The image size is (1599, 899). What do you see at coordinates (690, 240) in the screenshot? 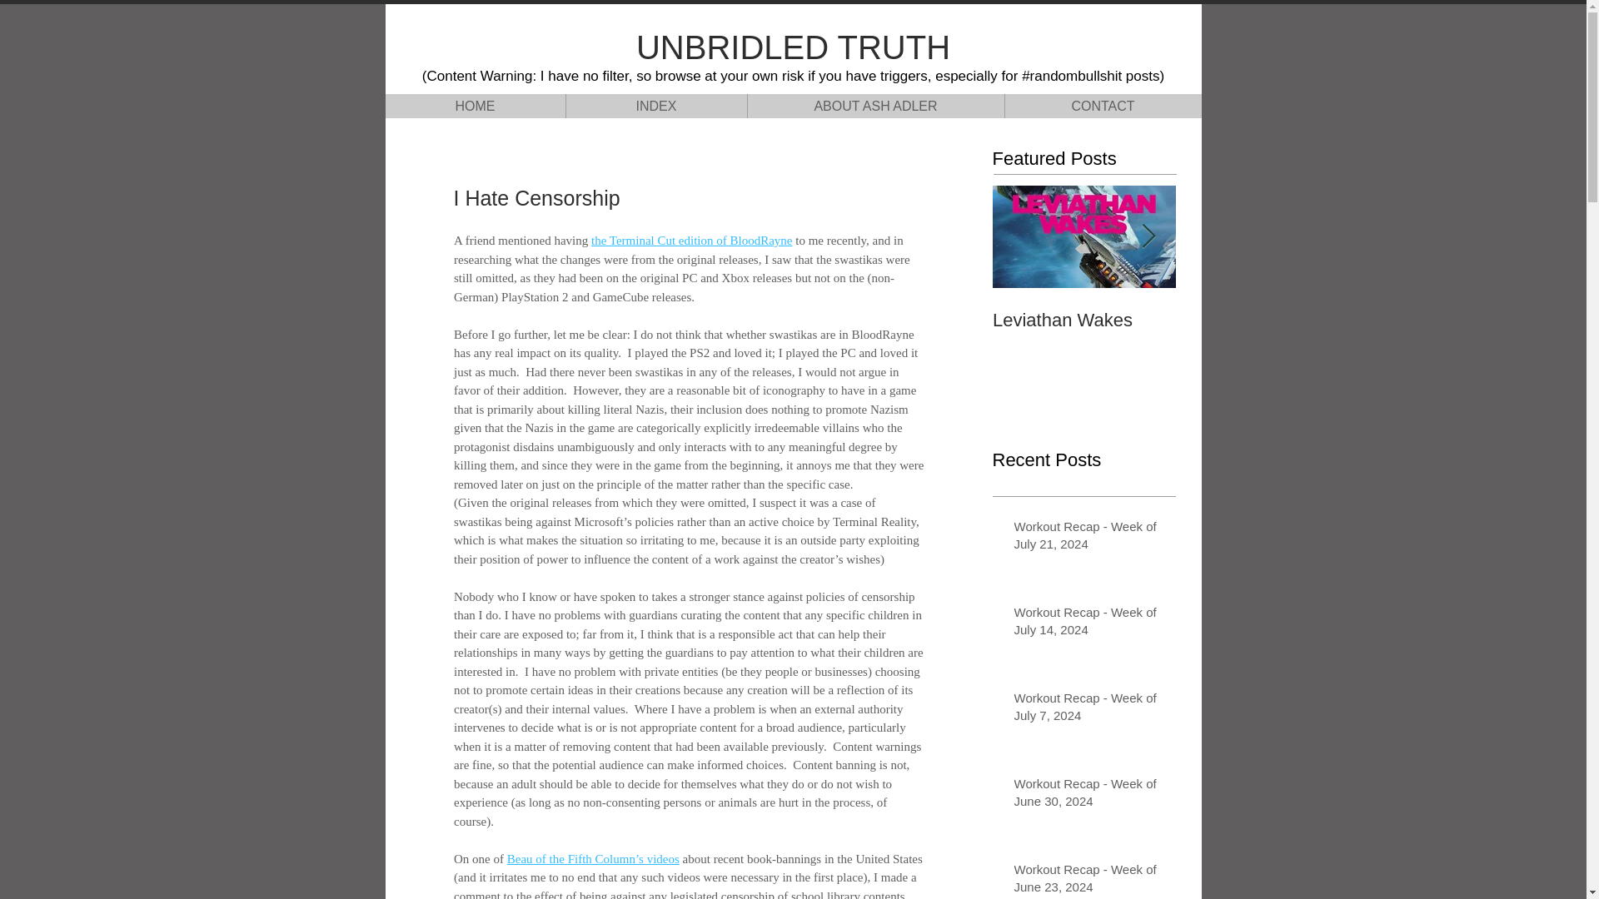
I see `the Terminal Cut edition of BloodRayne` at bounding box center [690, 240].